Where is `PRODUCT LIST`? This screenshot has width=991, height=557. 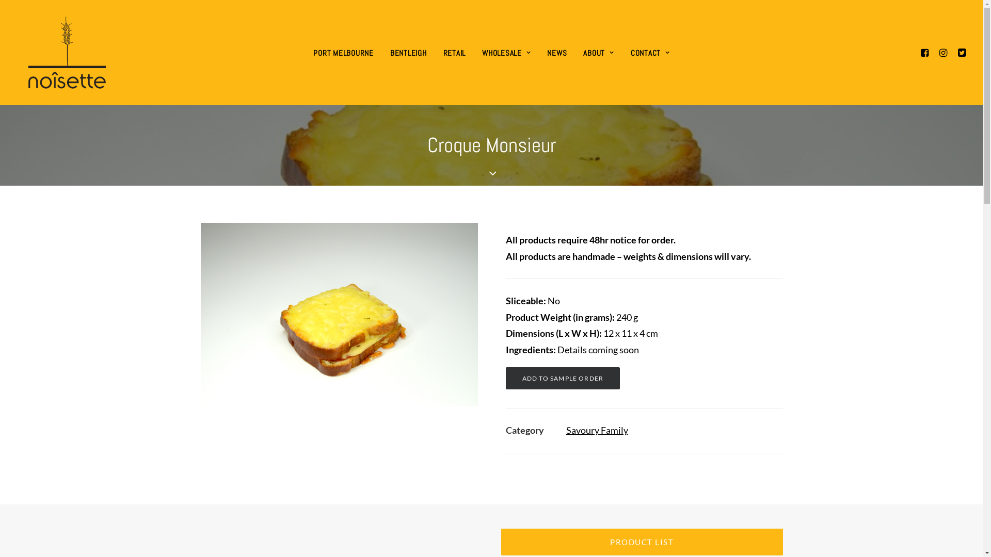 PRODUCT LIST is located at coordinates (642, 542).